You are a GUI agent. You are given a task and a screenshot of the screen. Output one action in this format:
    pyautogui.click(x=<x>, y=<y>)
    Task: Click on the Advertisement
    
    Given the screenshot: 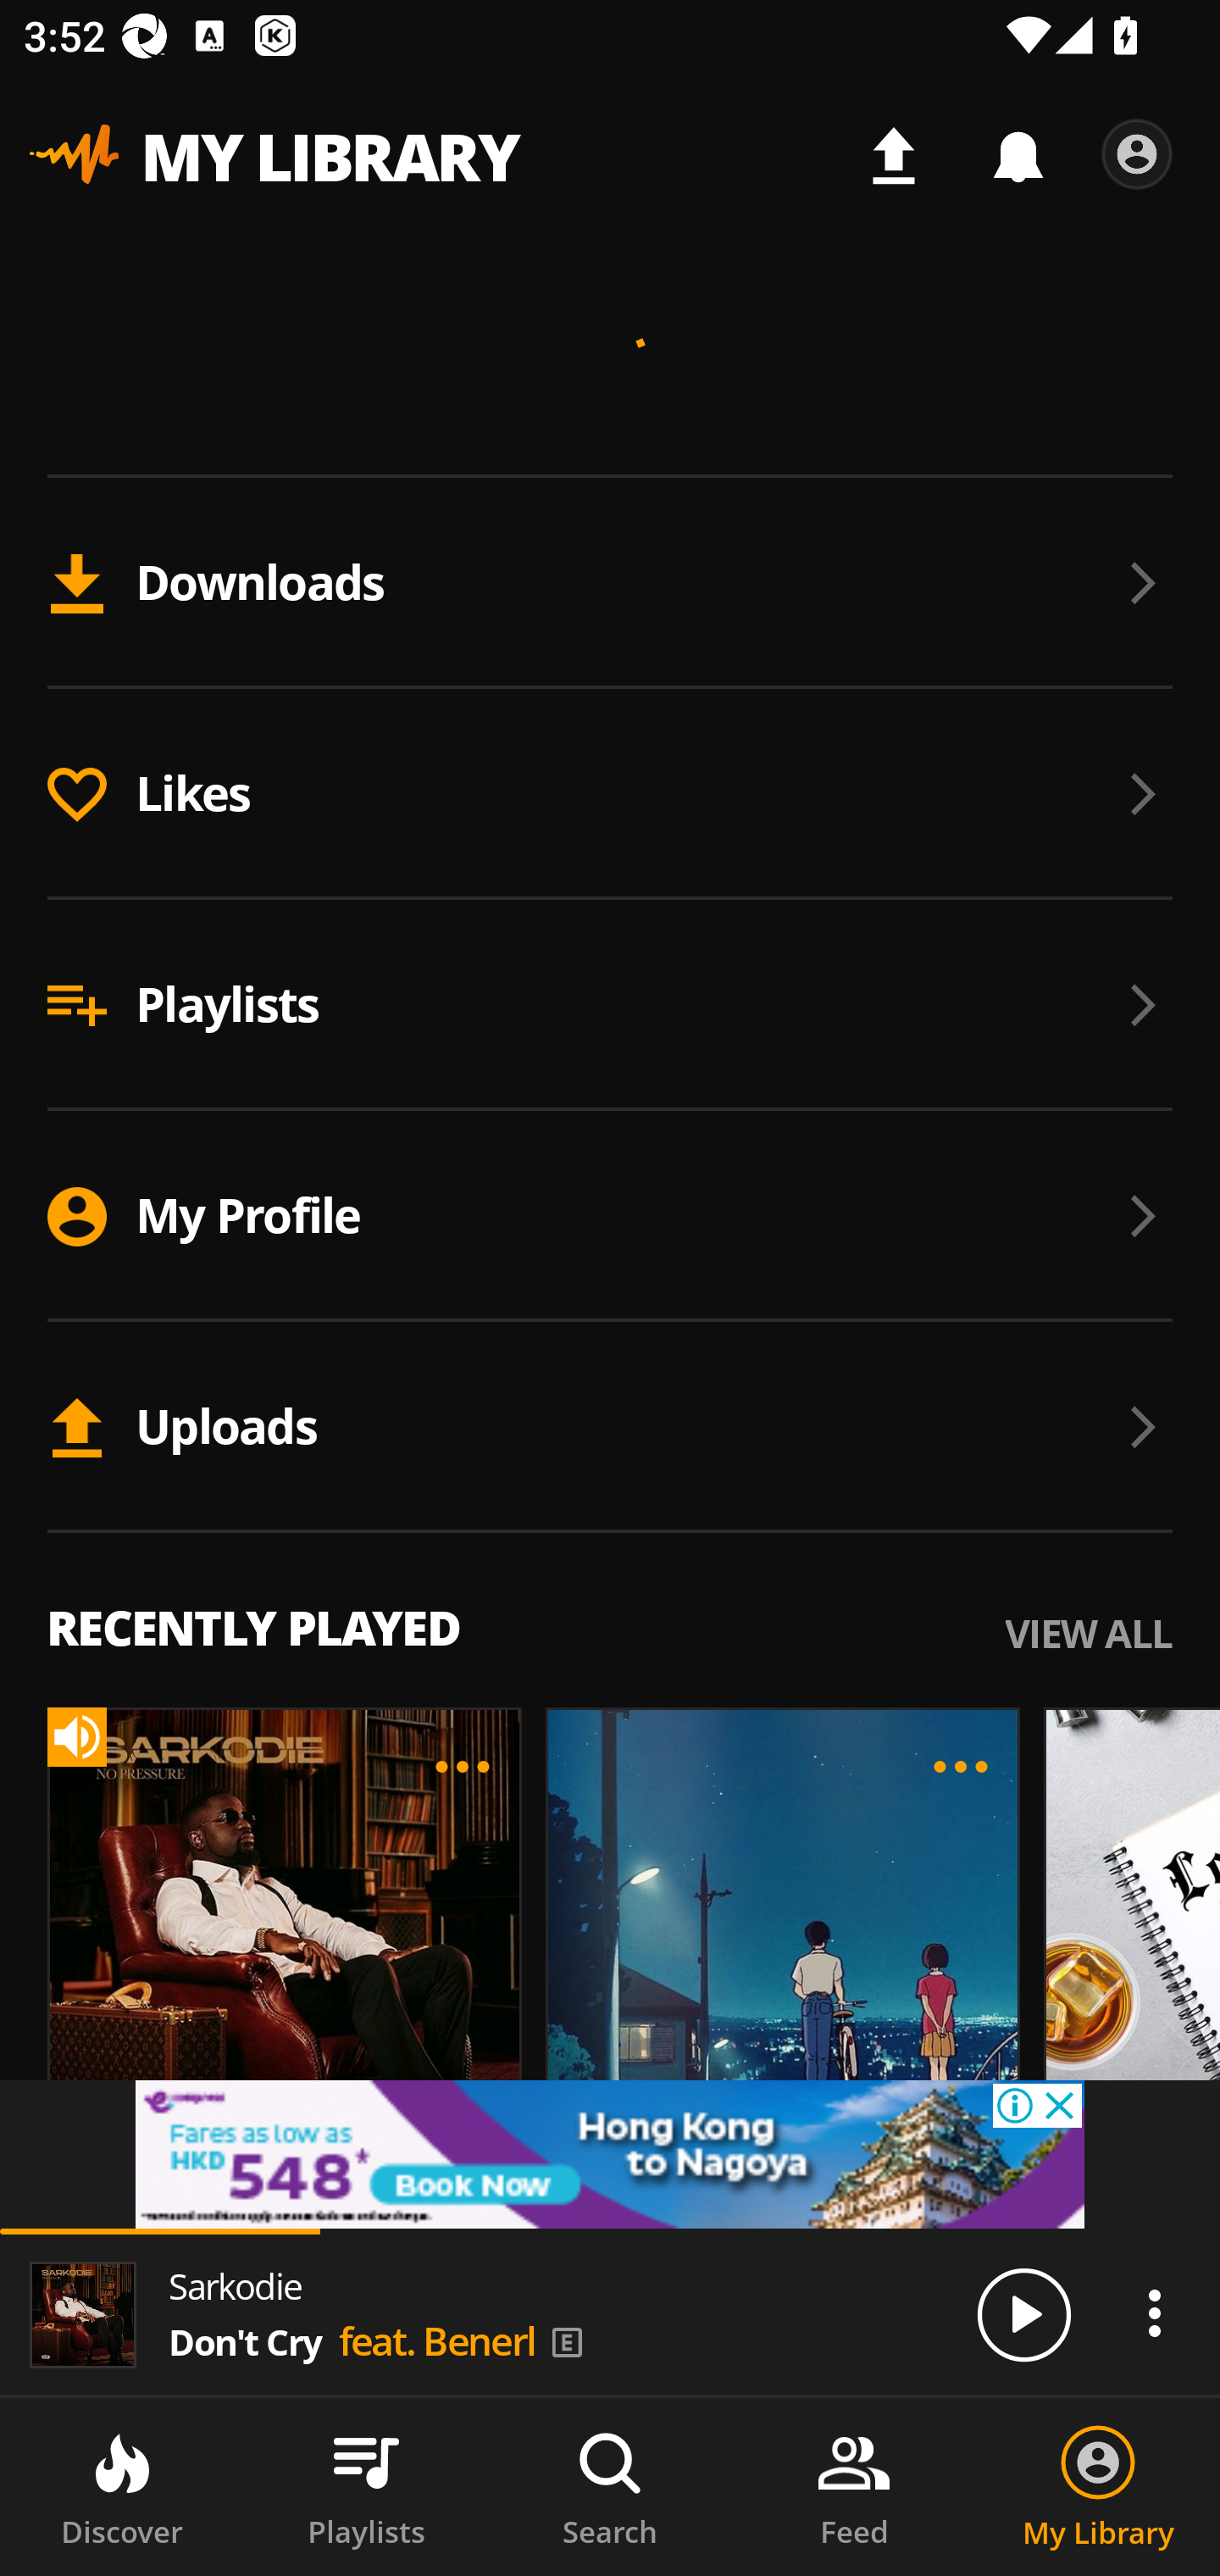 What is the action you would take?
    pyautogui.click(x=610, y=2154)
    